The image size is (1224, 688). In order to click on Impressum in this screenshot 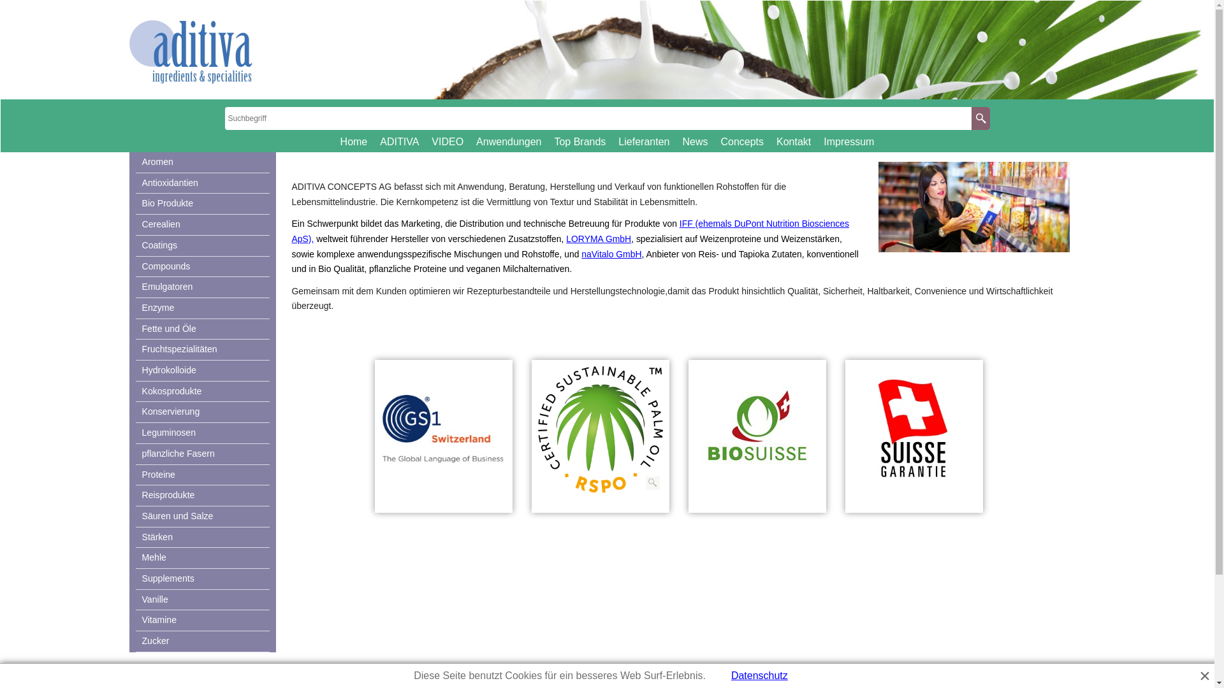, I will do `click(849, 141)`.